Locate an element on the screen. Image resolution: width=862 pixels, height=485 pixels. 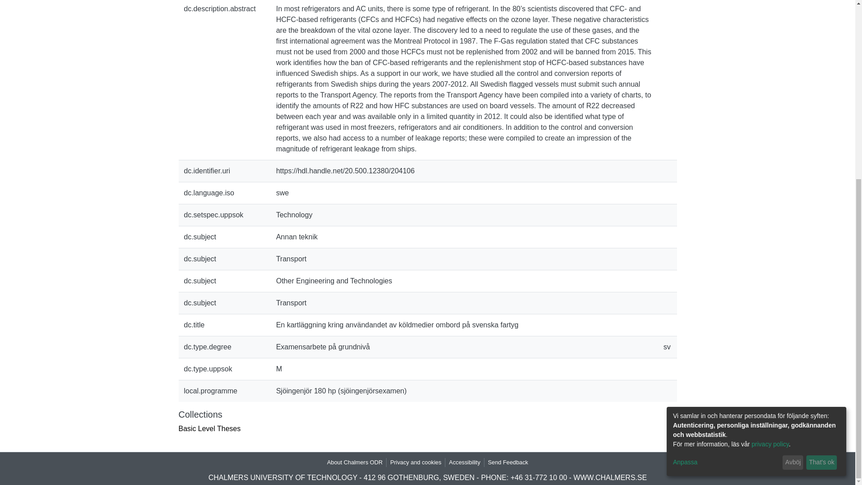
Accessibility is located at coordinates (464, 462).